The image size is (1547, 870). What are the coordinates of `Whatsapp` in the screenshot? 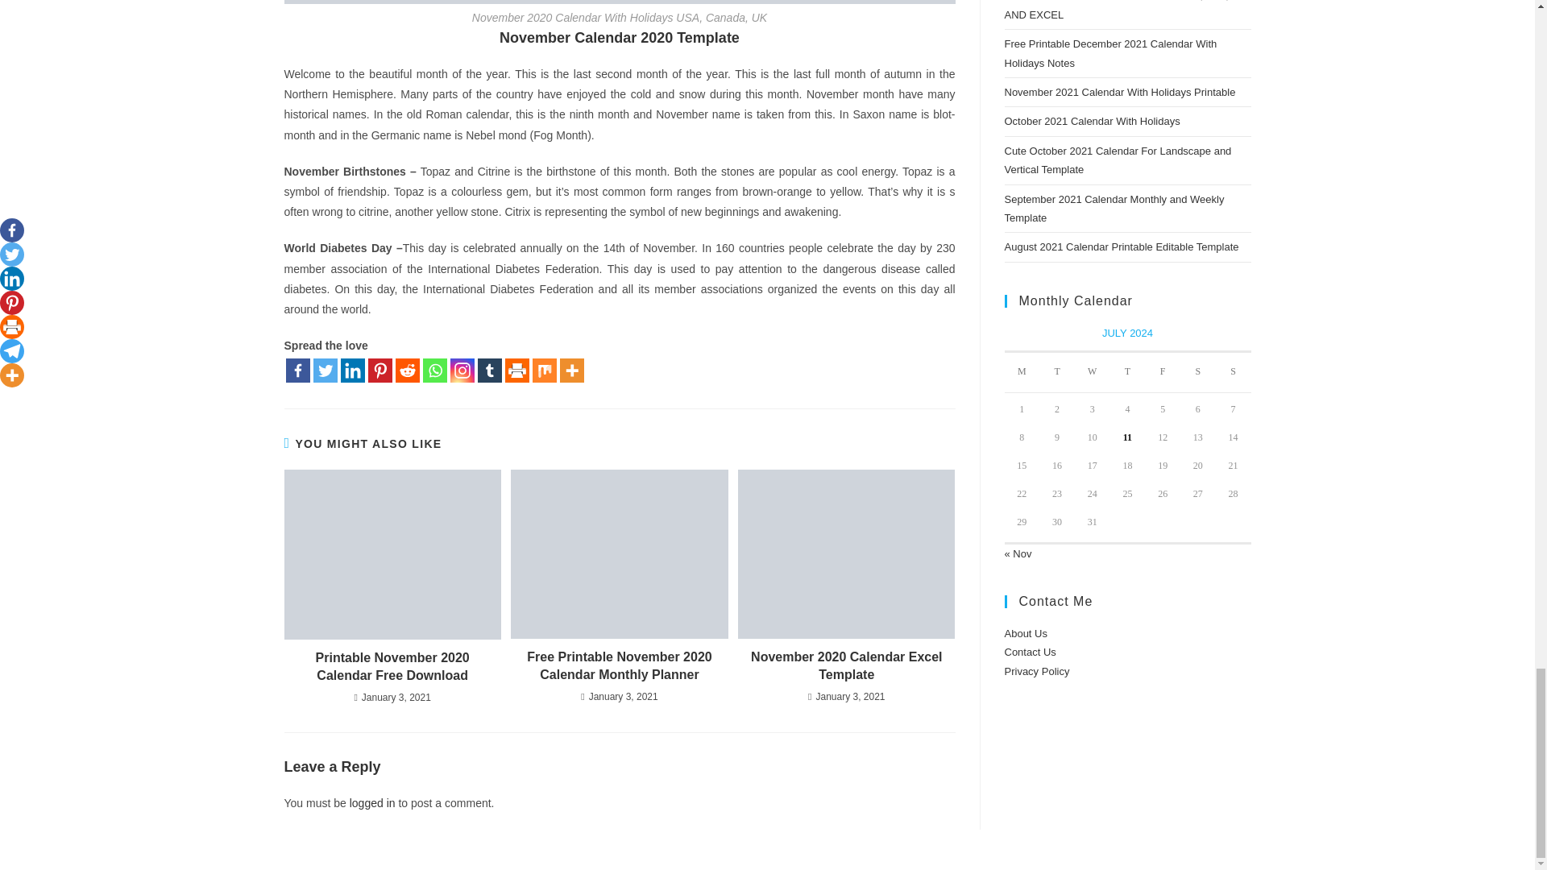 It's located at (434, 371).